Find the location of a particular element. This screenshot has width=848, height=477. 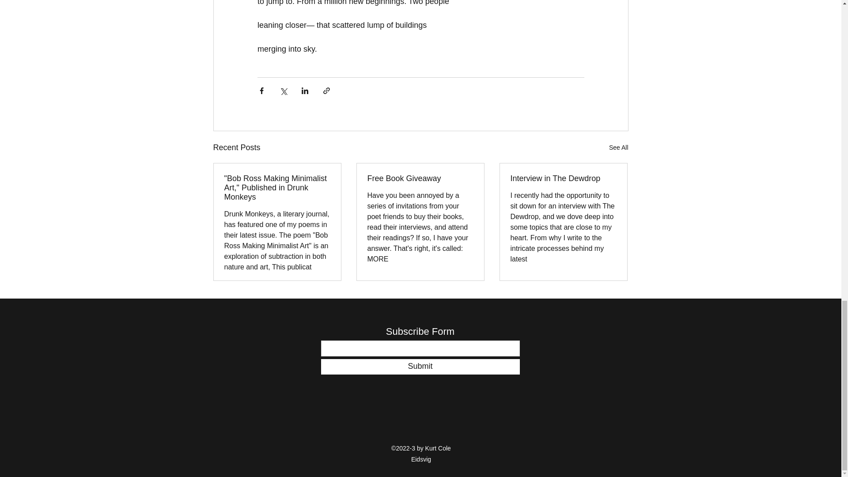

Free Book Giveaway is located at coordinates (420, 178).